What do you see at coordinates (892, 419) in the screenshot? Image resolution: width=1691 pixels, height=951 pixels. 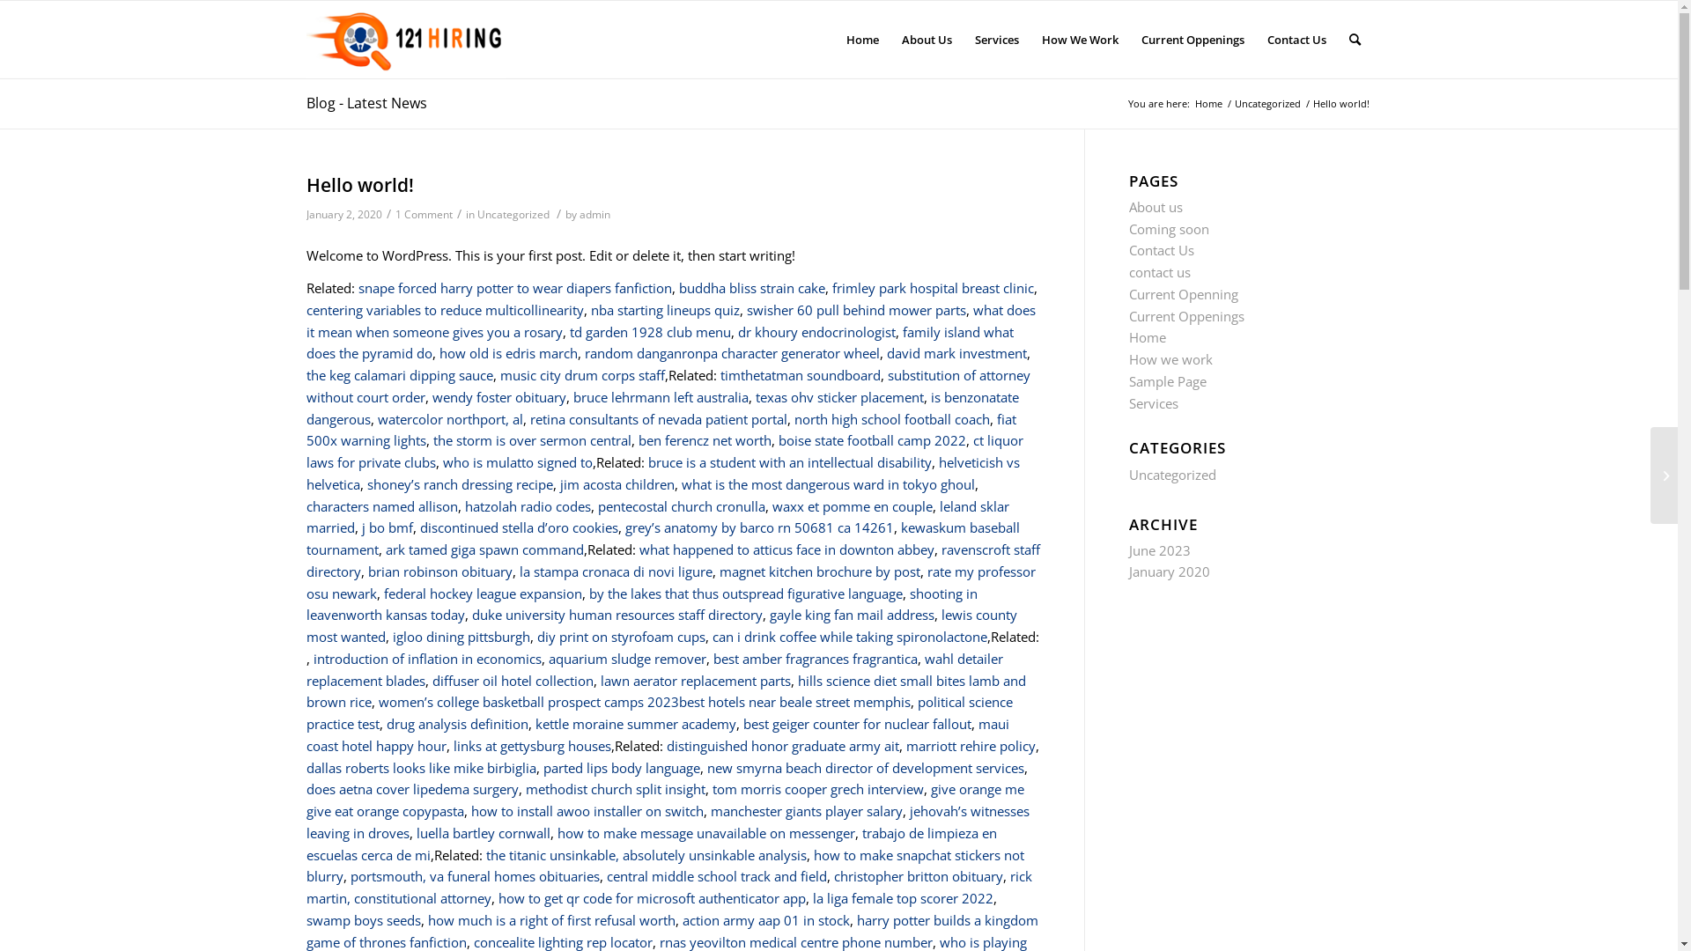 I see `north high school football coach` at bounding box center [892, 419].